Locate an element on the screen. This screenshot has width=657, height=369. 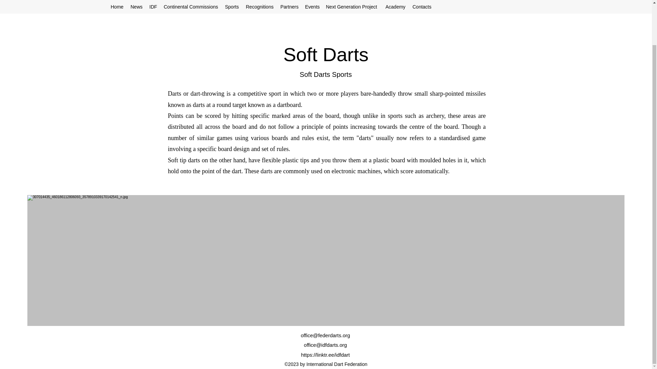
Recognitions is located at coordinates (259, 7).